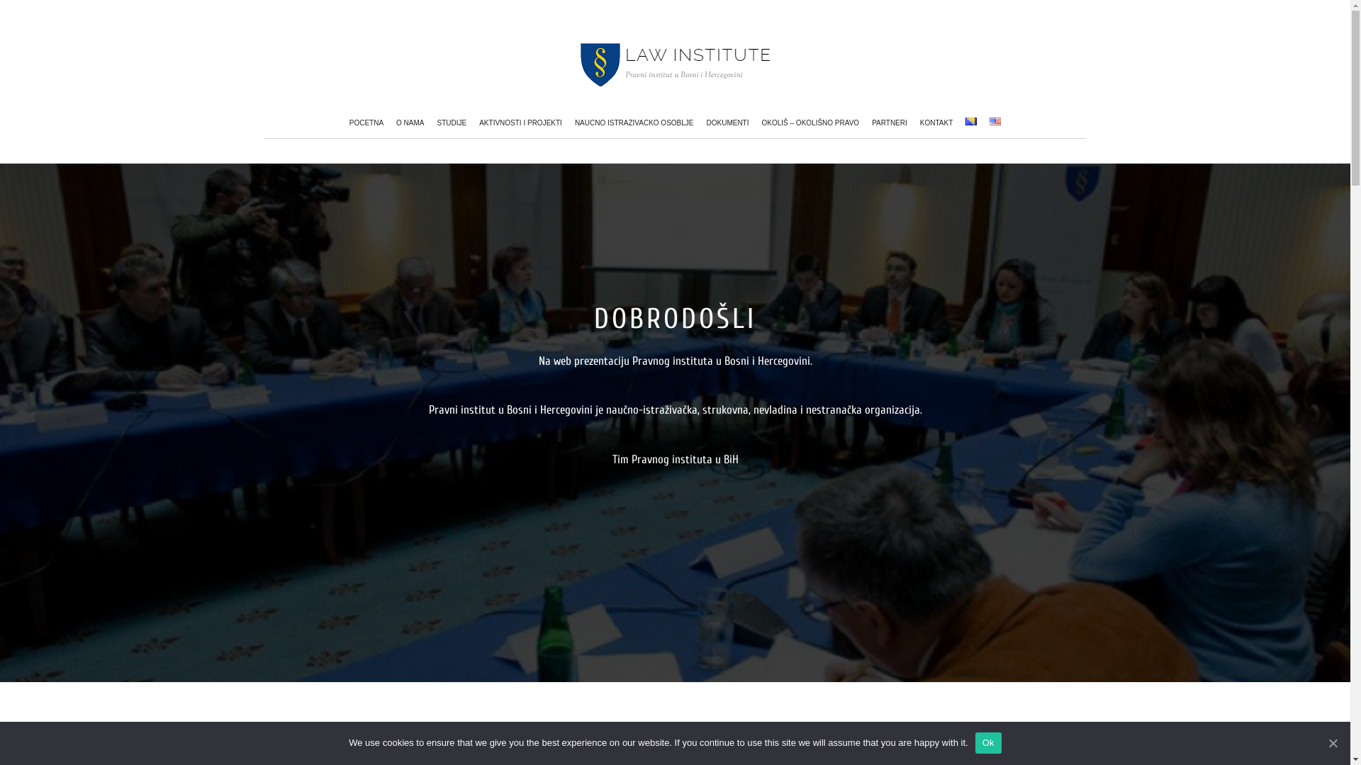 Image resolution: width=1361 pixels, height=765 pixels. What do you see at coordinates (410, 123) in the screenshot?
I see `O NAMA` at bounding box center [410, 123].